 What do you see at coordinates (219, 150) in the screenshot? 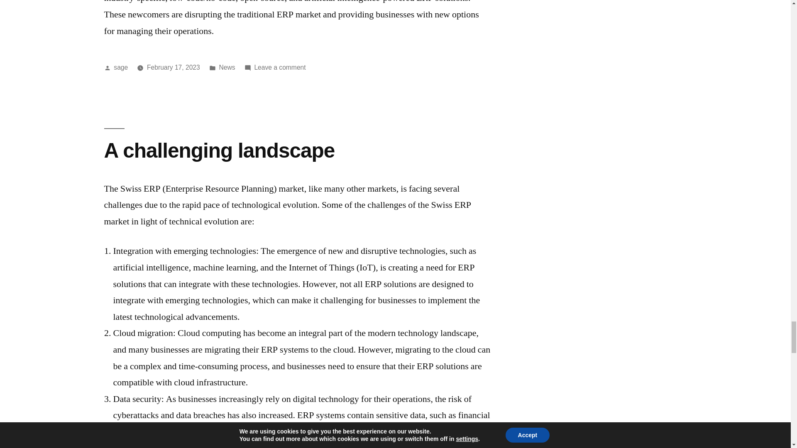
I see `February 17, 2023` at bounding box center [219, 150].